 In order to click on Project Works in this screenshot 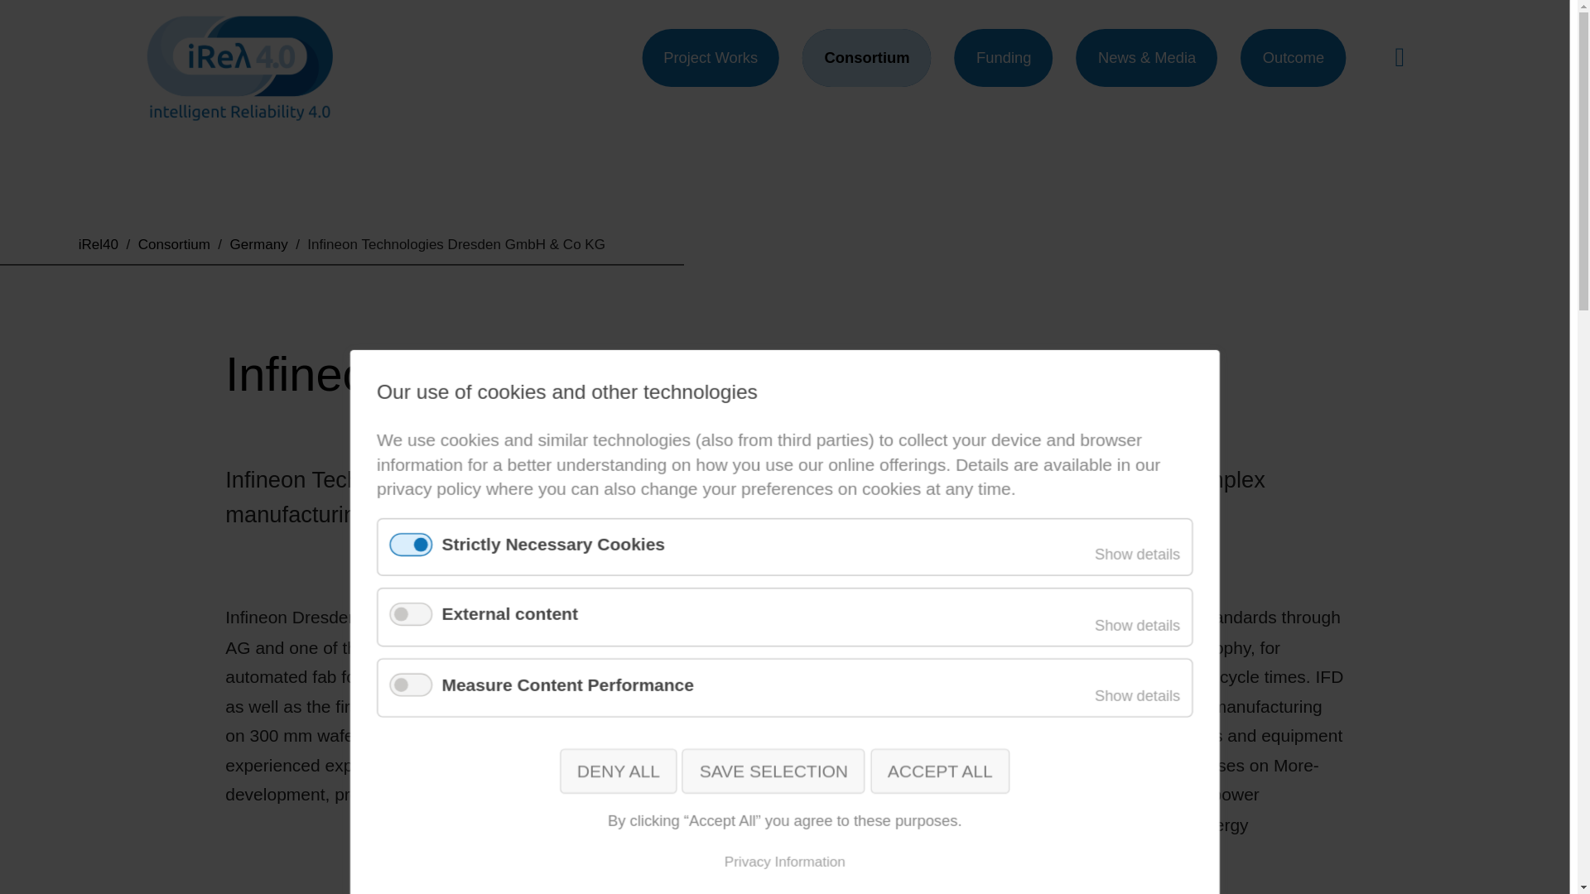, I will do `click(691, 50)`.